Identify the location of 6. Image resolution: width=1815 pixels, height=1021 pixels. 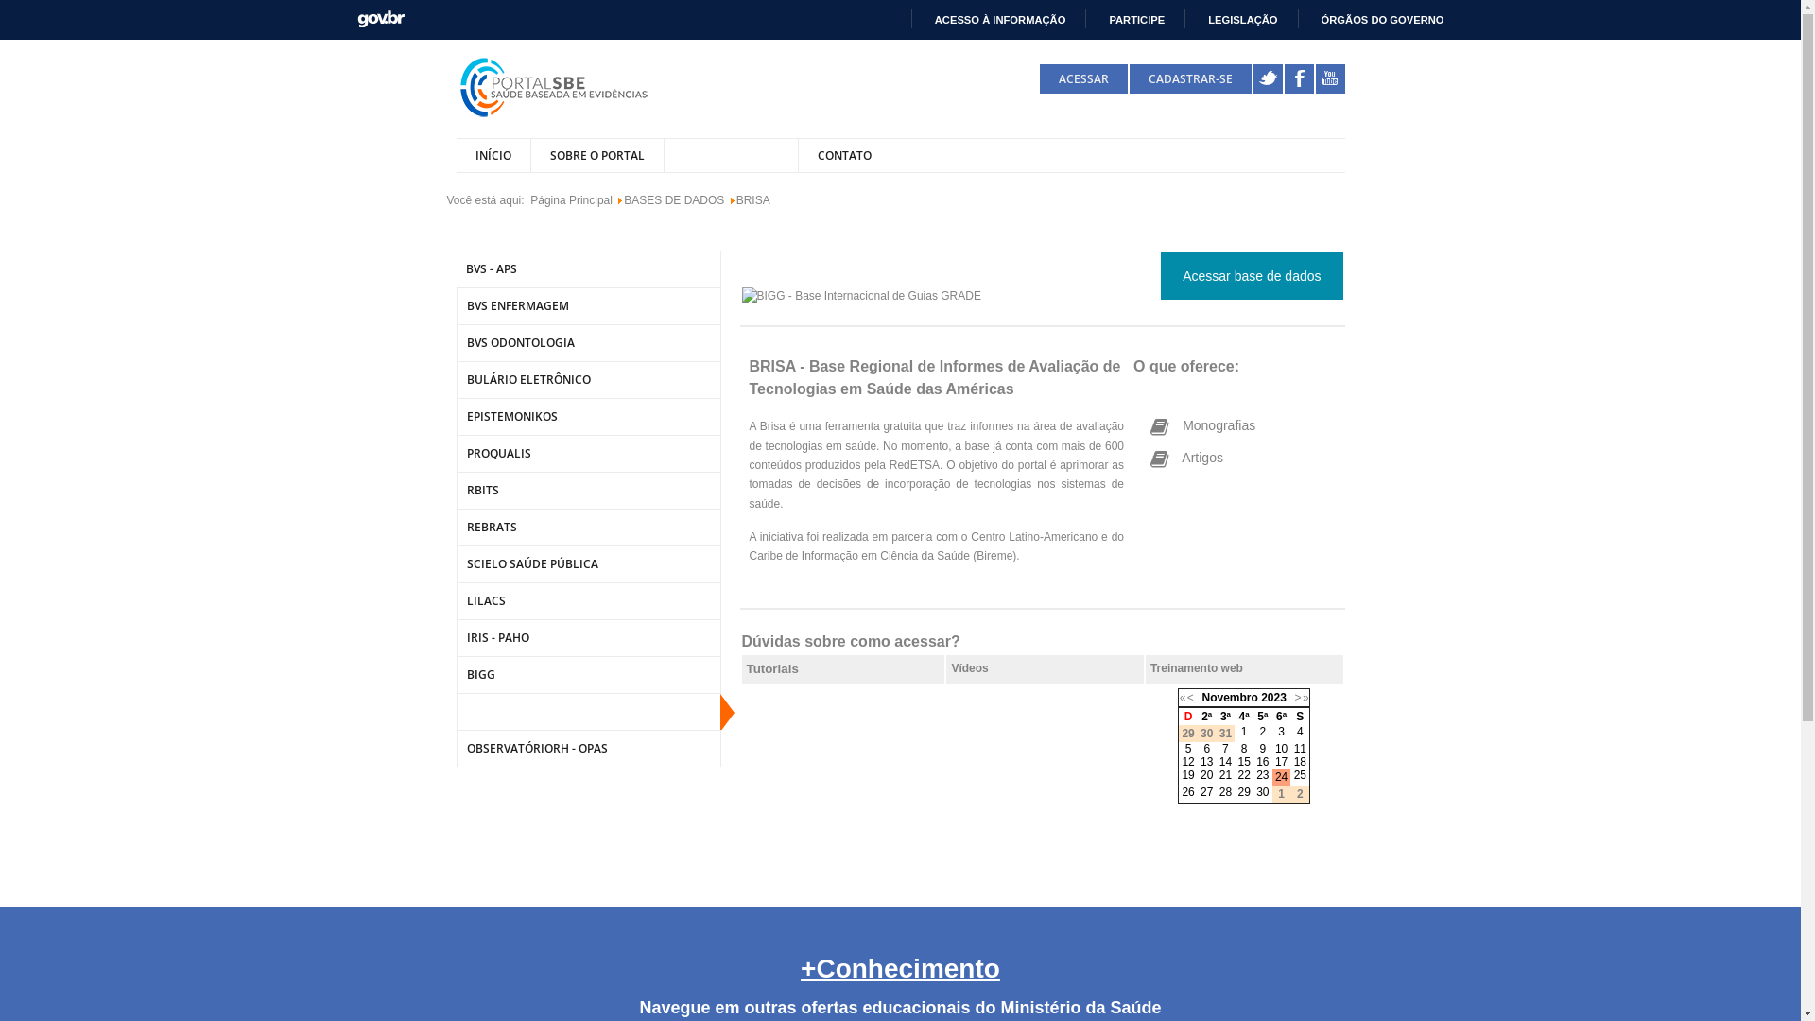
(1206, 749).